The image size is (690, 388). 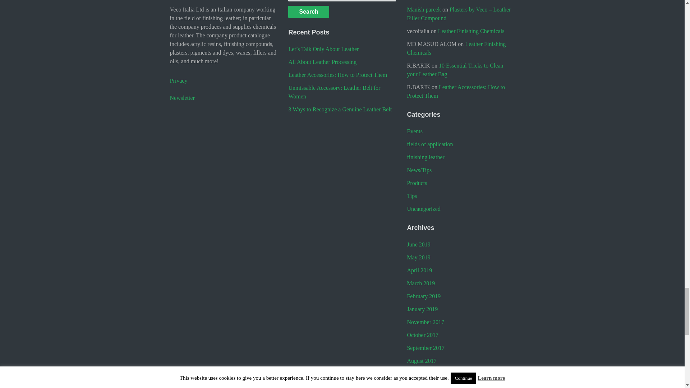 What do you see at coordinates (322, 62) in the screenshot?
I see `All About Leather Processing` at bounding box center [322, 62].